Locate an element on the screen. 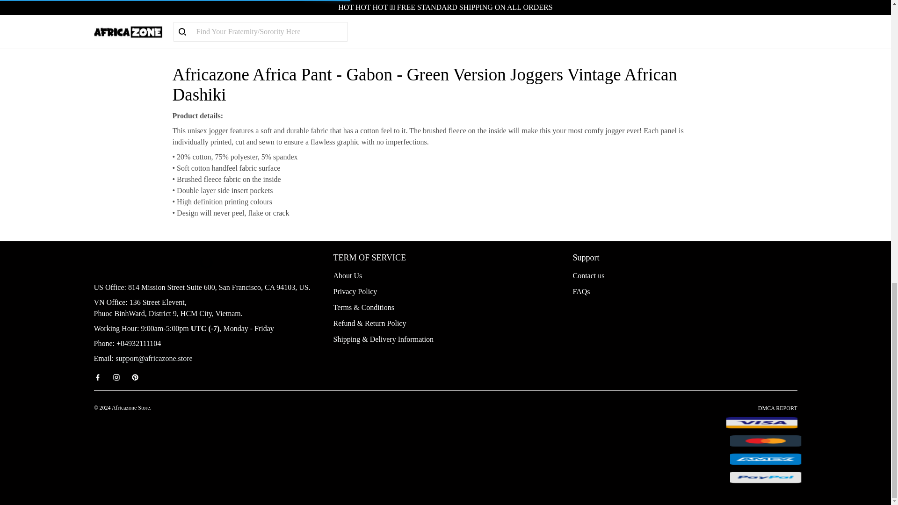 The image size is (898, 505). instagram is located at coordinates (119, 377).